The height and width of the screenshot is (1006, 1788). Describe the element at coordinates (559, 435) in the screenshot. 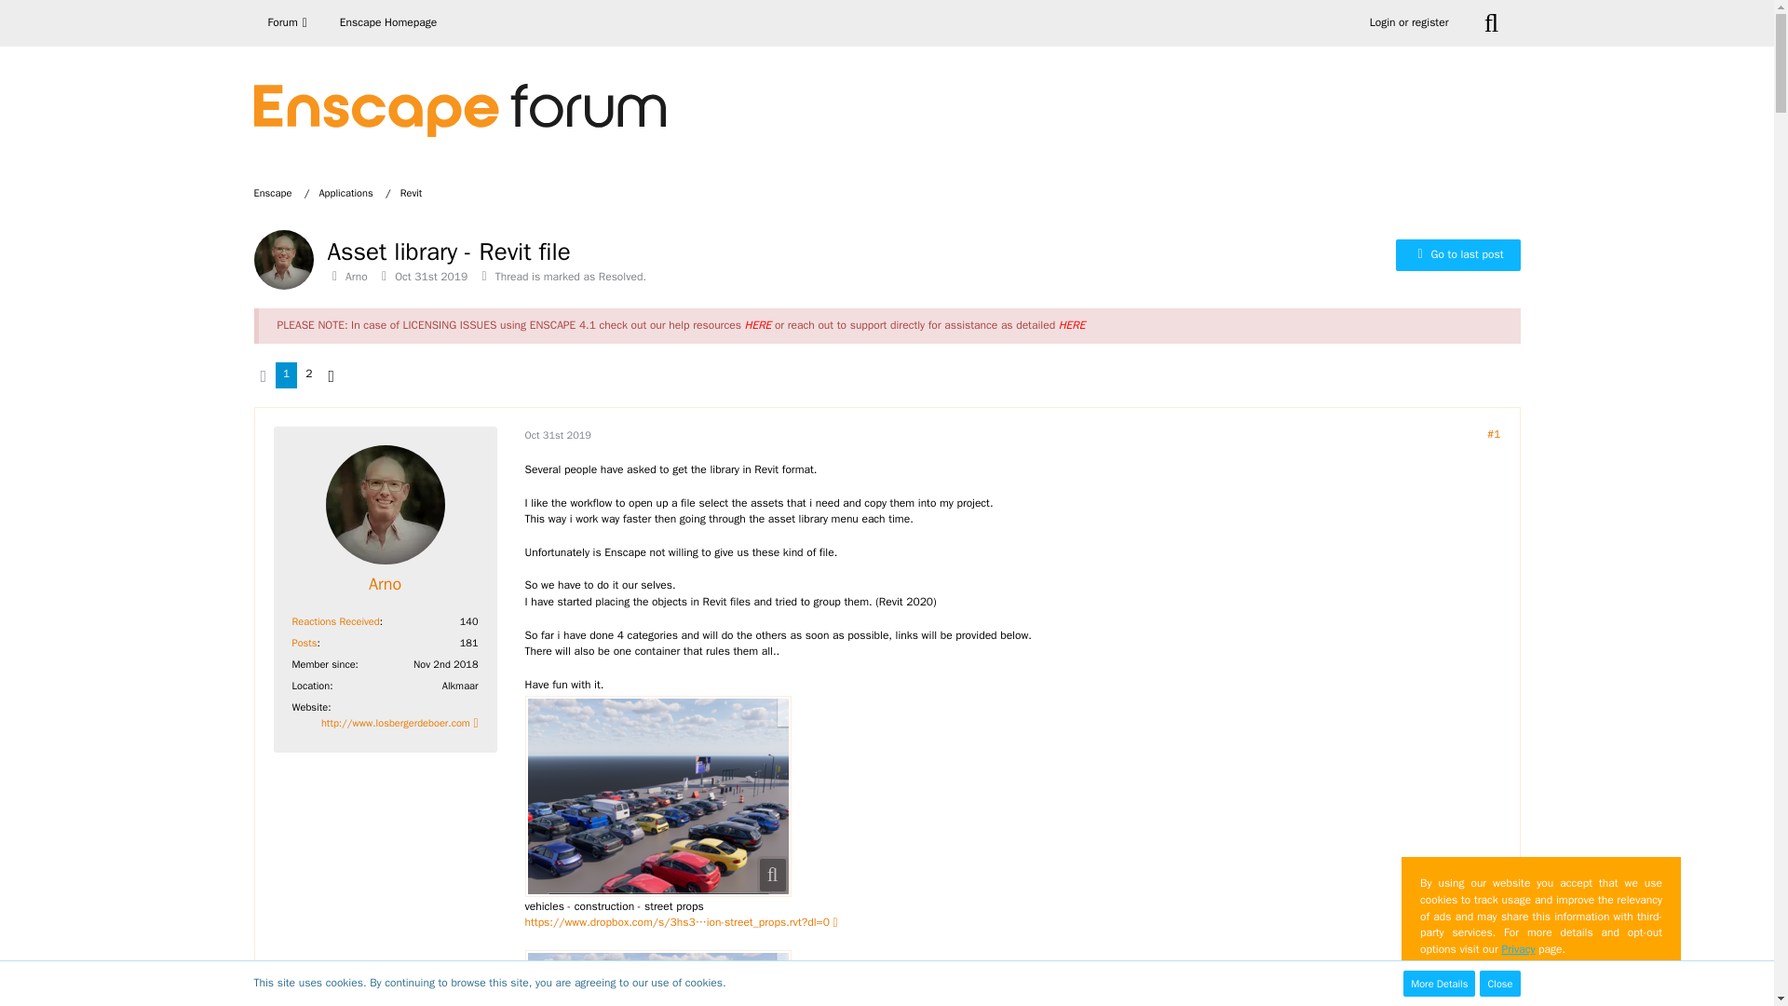

I see `Oct 31st 2019` at that location.